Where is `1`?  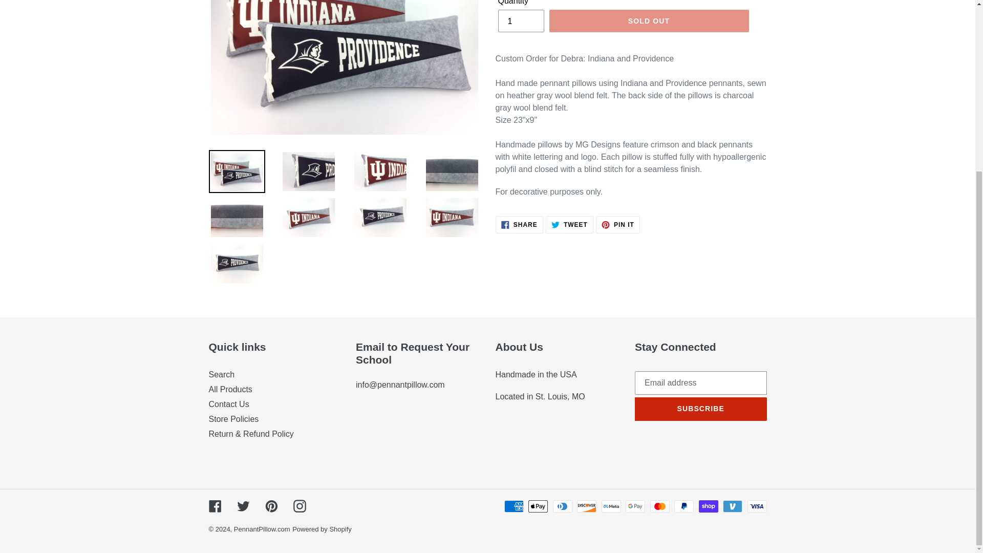 1 is located at coordinates (519, 224).